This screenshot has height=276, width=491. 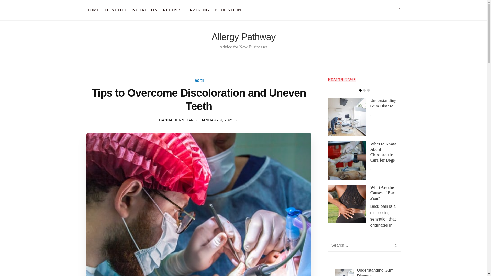 What do you see at coordinates (198, 80) in the screenshot?
I see `Health` at bounding box center [198, 80].